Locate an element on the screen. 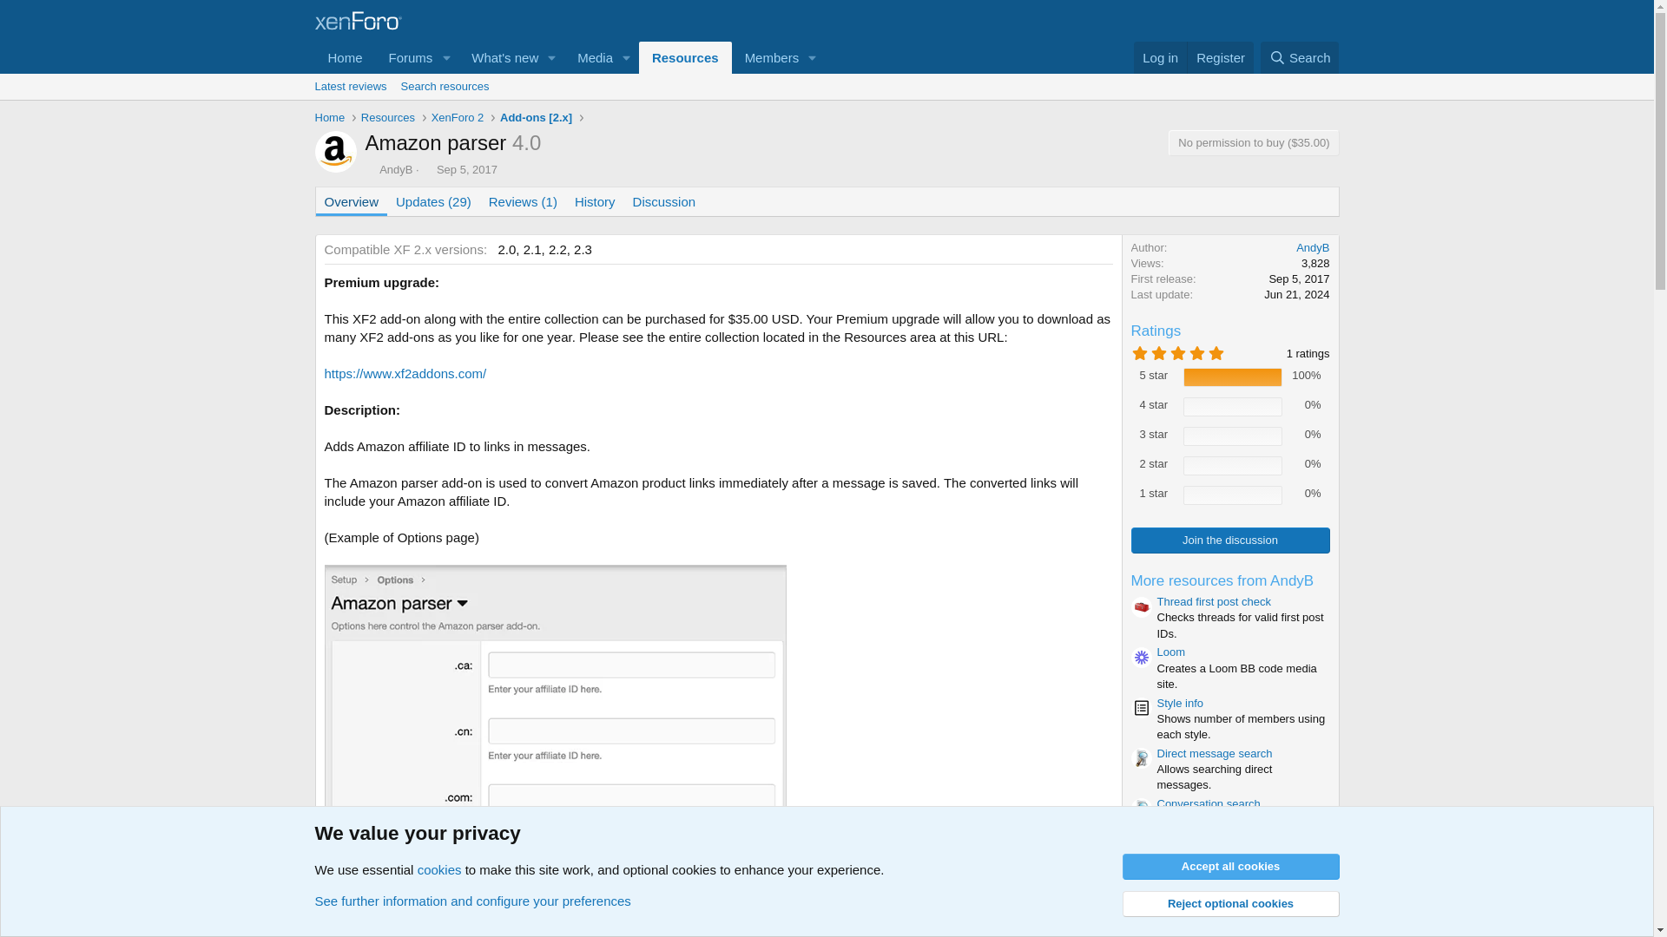  pic001.webp is located at coordinates (556, 751).